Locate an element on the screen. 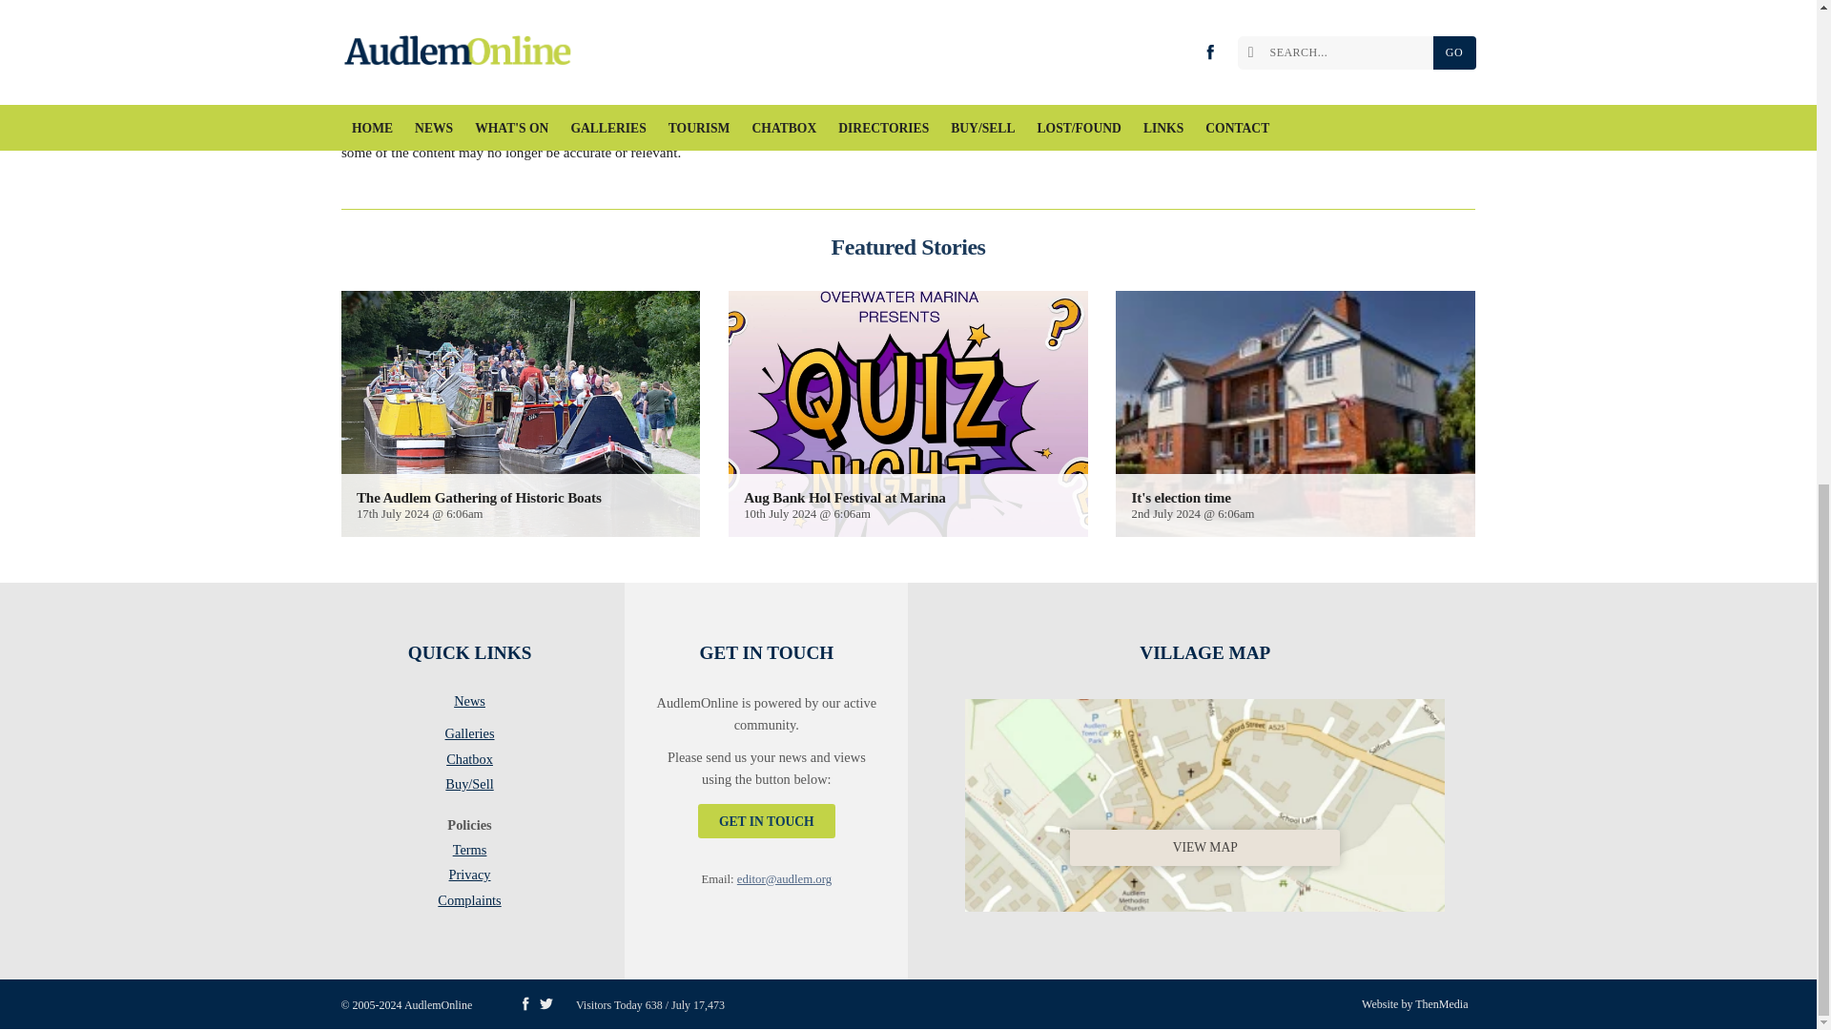 The image size is (1831, 1030). Featured Stories is located at coordinates (908, 247).